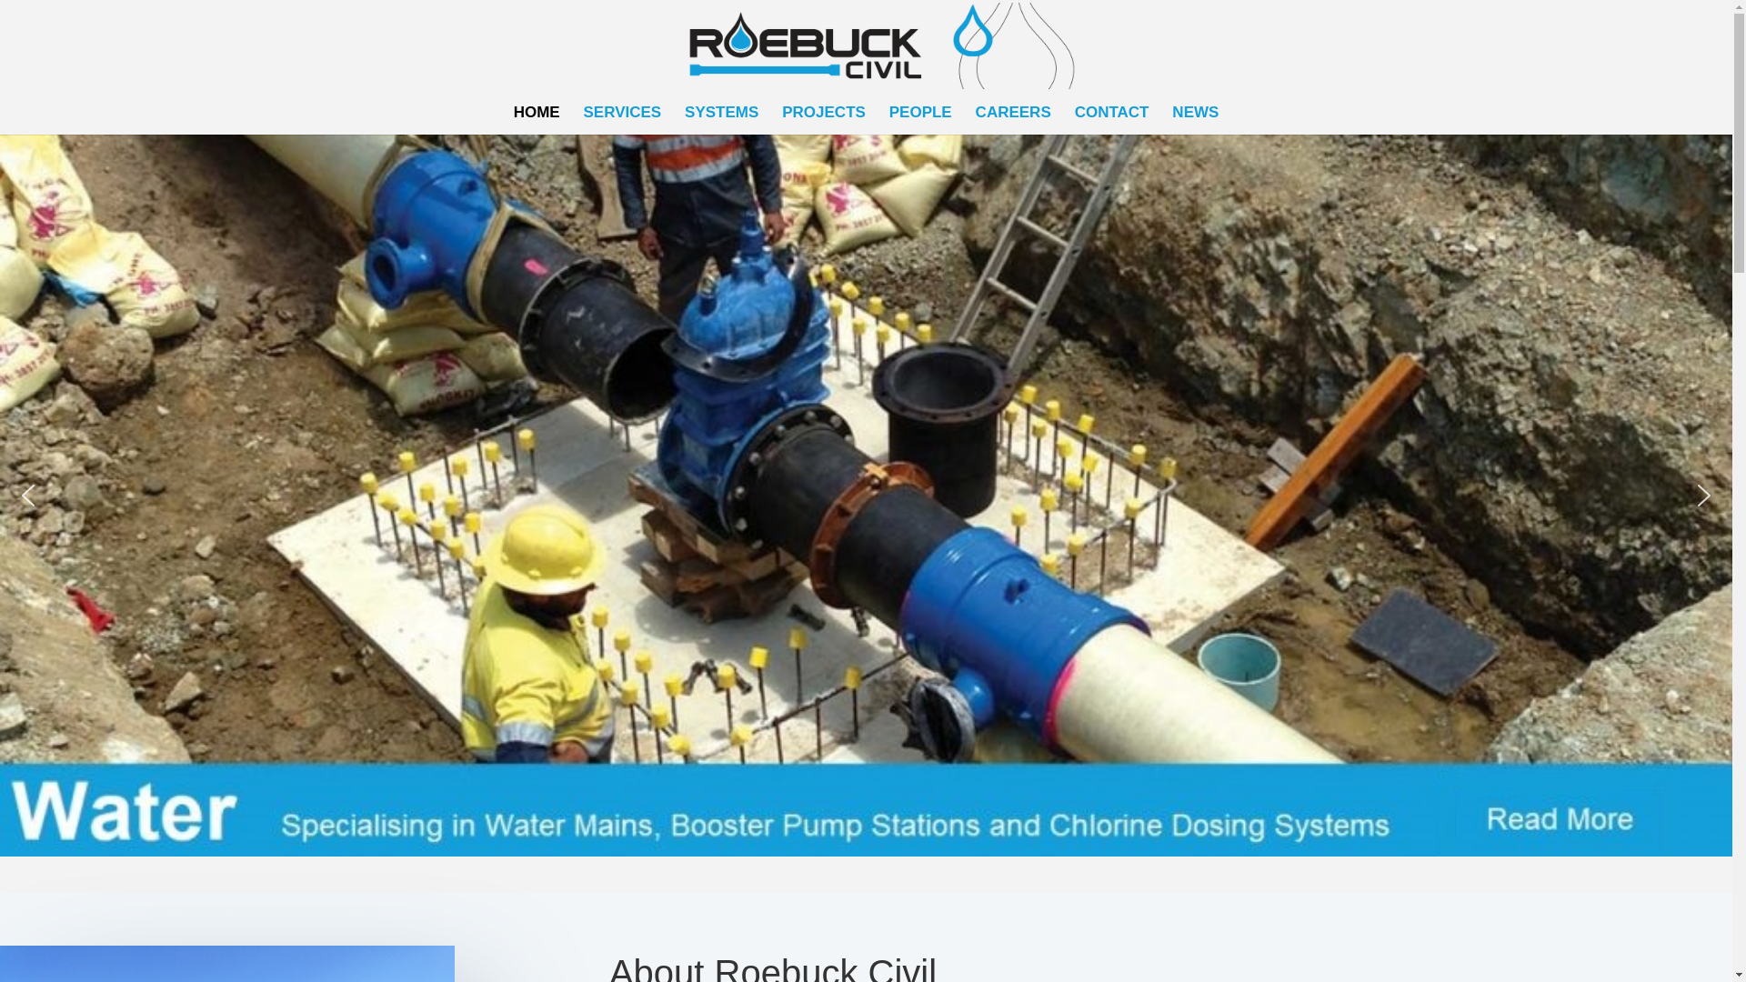 This screenshot has width=1746, height=982. What do you see at coordinates (1111, 113) in the screenshot?
I see `CONTACT` at bounding box center [1111, 113].